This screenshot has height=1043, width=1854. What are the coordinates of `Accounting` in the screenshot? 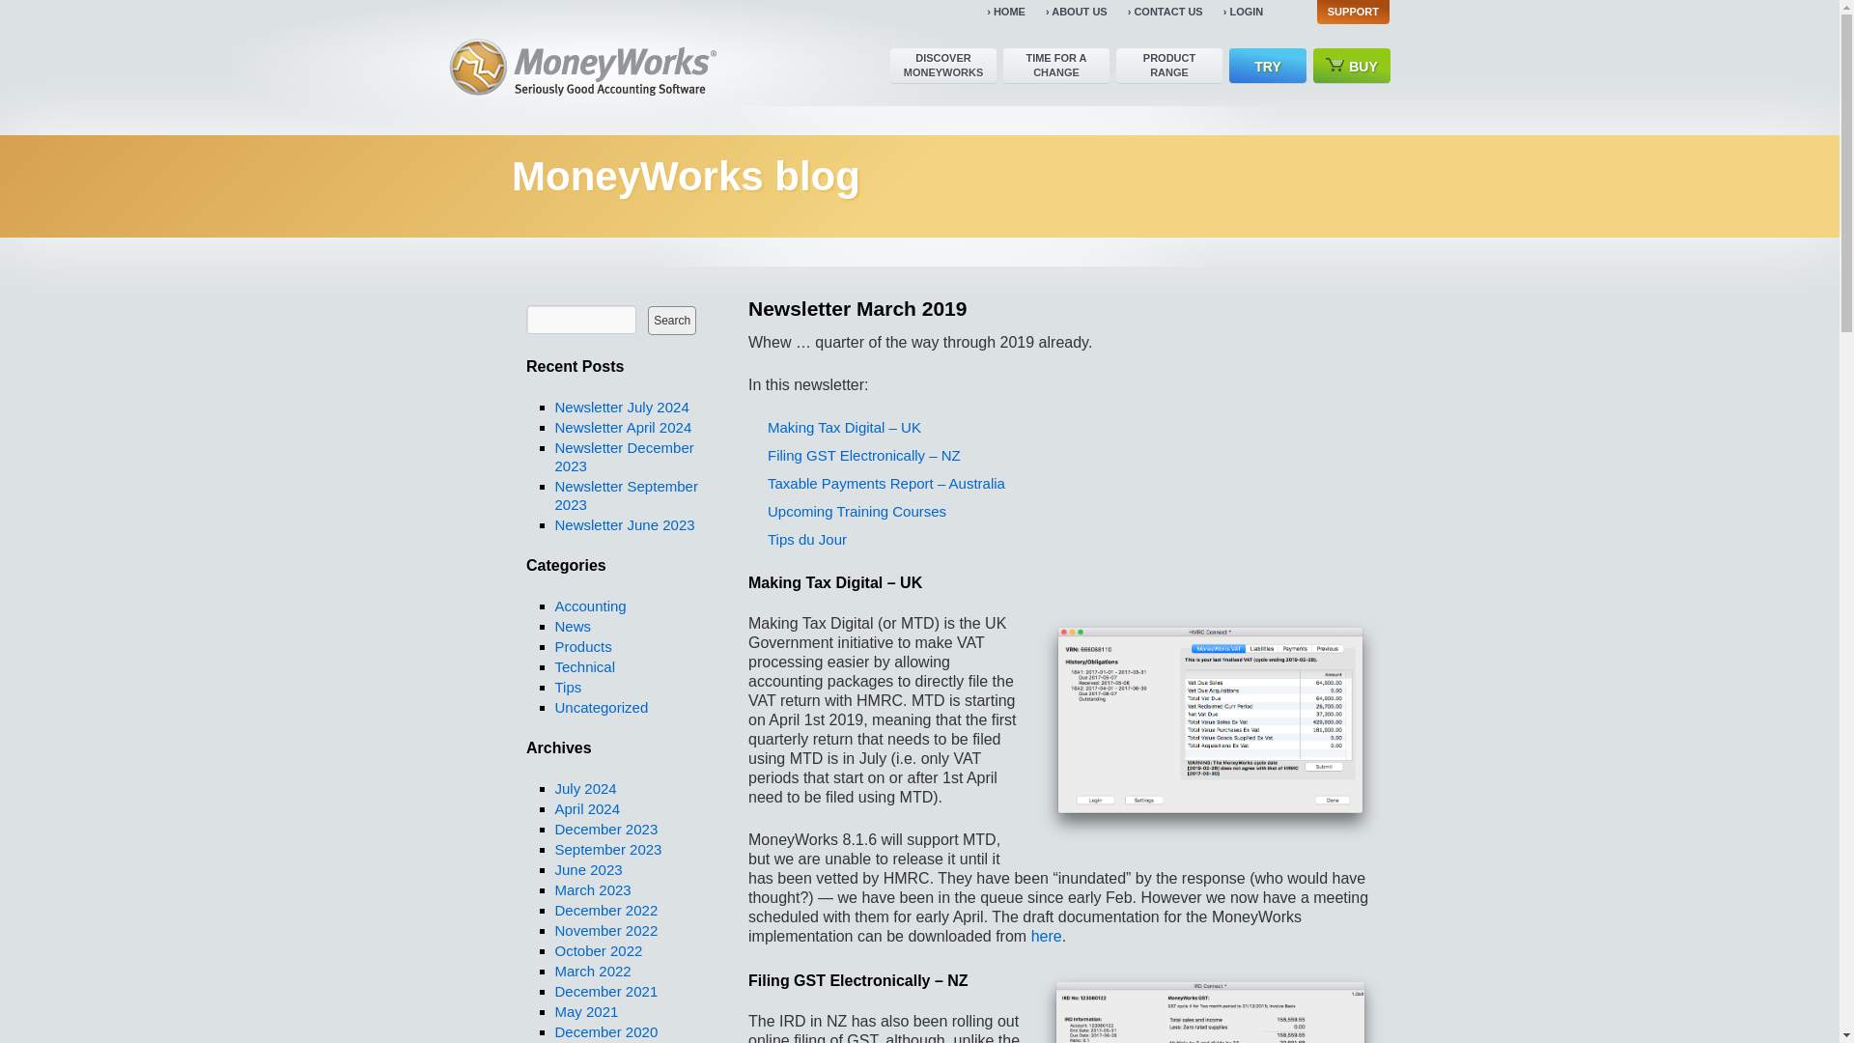 It's located at (590, 606).